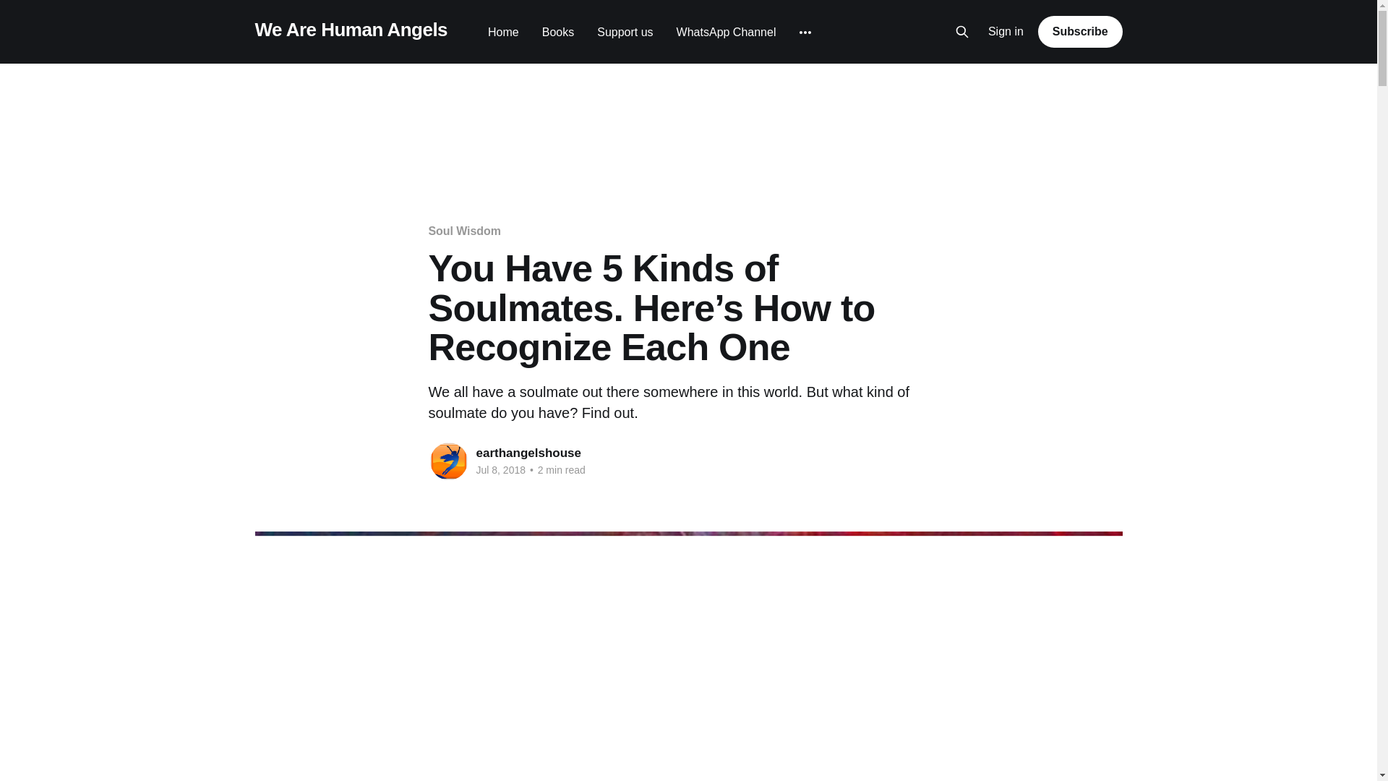 Image resolution: width=1388 pixels, height=781 pixels. What do you see at coordinates (503, 32) in the screenshot?
I see `Home` at bounding box center [503, 32].